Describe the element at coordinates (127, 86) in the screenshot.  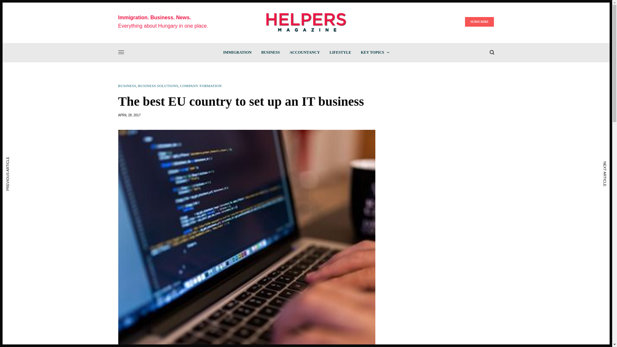
I see `BUSINESS` at that location.